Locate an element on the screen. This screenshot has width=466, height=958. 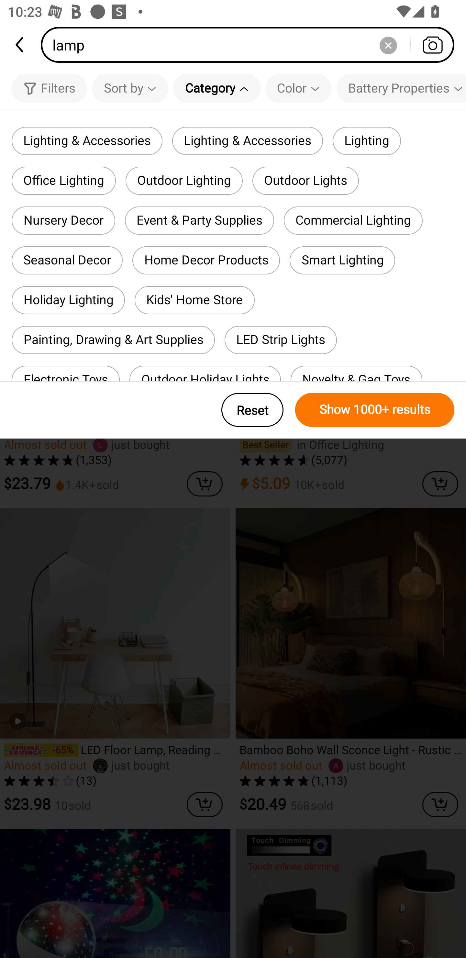
Outdoor Lighting is located at coordinates (184, 181).